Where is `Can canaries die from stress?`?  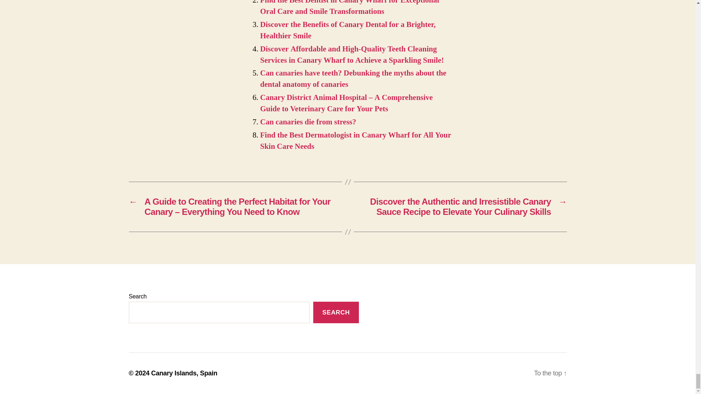
Can canaries die from stress? is located at coordinates (308, 122).